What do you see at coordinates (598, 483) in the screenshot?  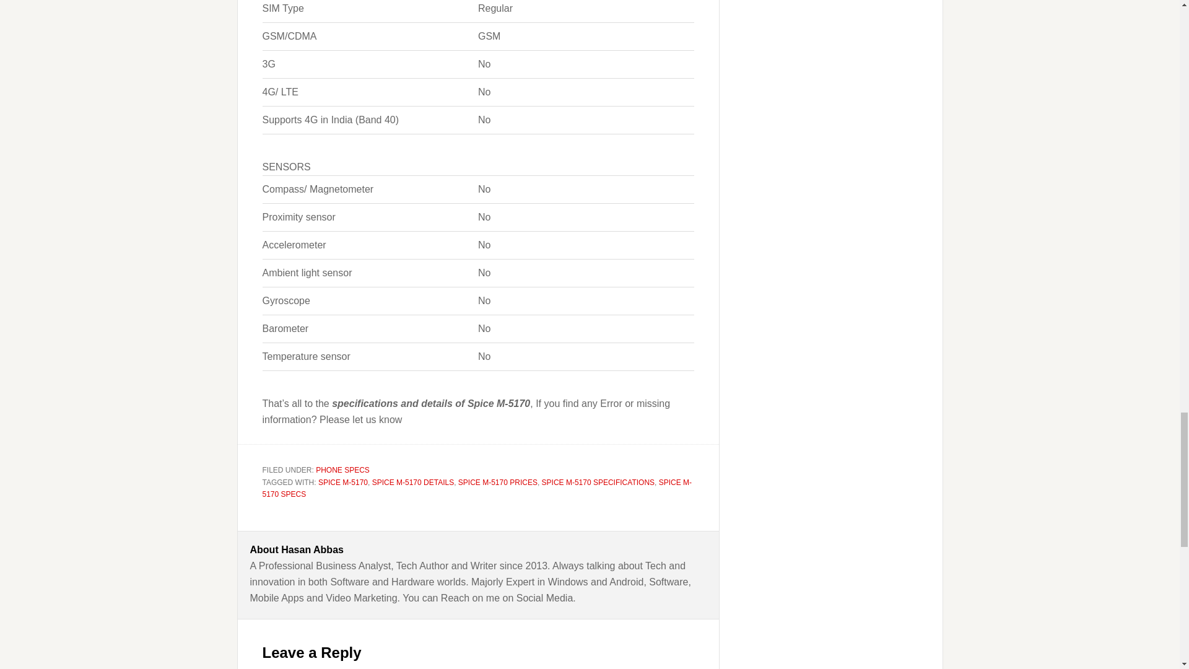 I see `SPICE M-5170 SPECIFICATIONS` at bounding box center [598, 483].